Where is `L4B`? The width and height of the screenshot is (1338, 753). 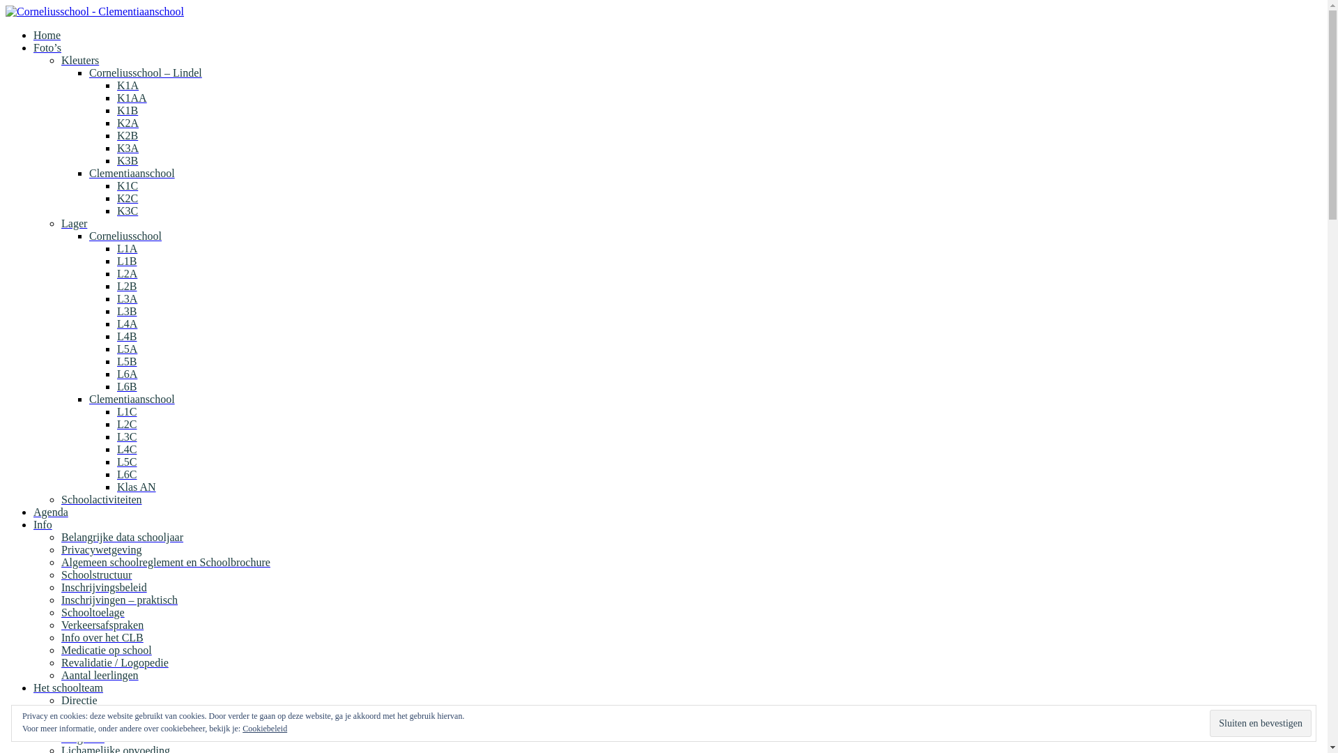
L4B is located at coordinates (127, 336).